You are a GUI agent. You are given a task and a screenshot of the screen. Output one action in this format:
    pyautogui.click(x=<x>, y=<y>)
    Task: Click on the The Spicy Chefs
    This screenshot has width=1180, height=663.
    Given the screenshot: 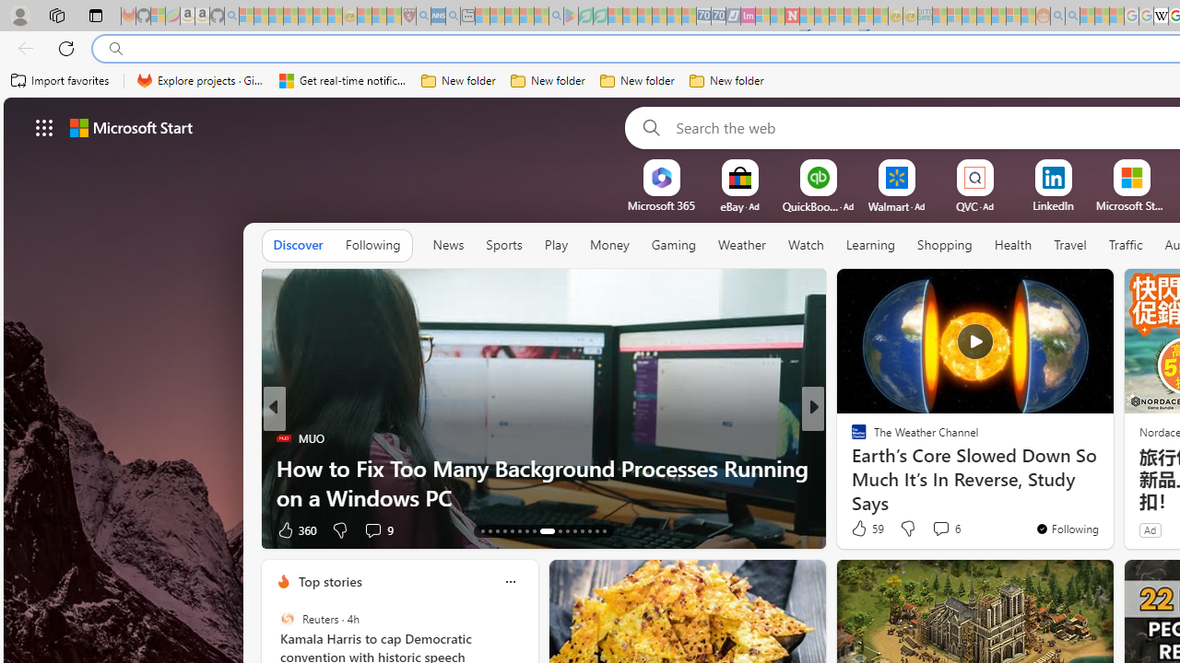 What is the action you would take?
    pyautogui.click(x=851, y=438)
    